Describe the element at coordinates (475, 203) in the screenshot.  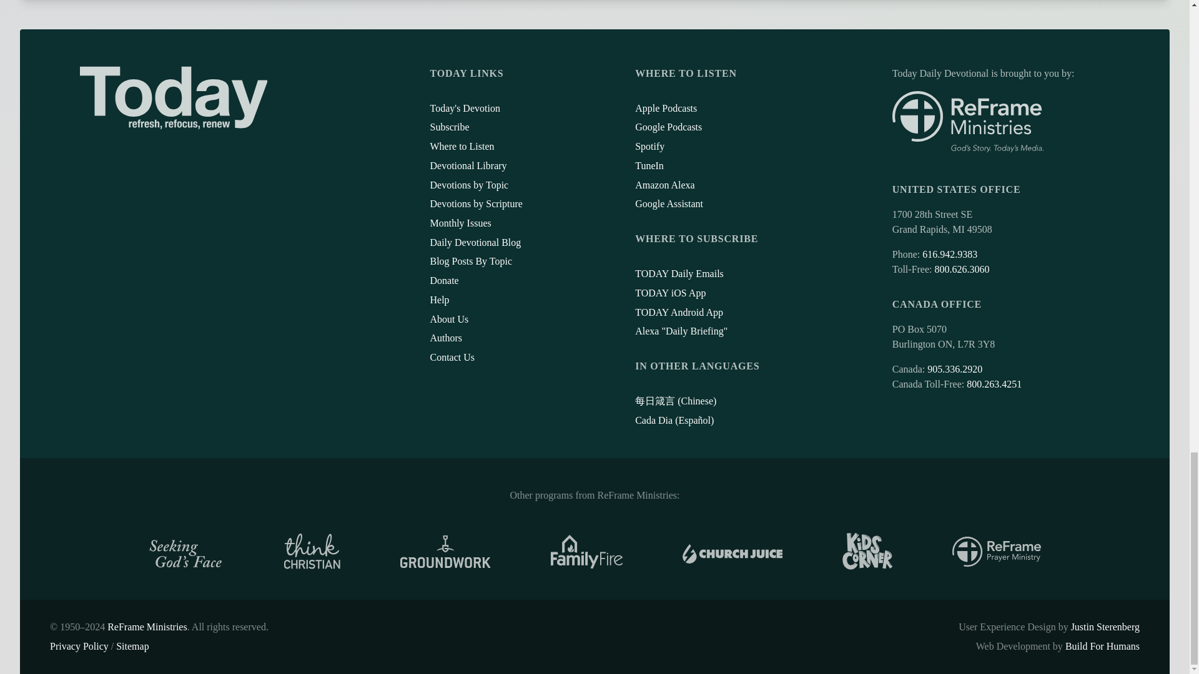
I see `Devotions by Scripture` at that location.